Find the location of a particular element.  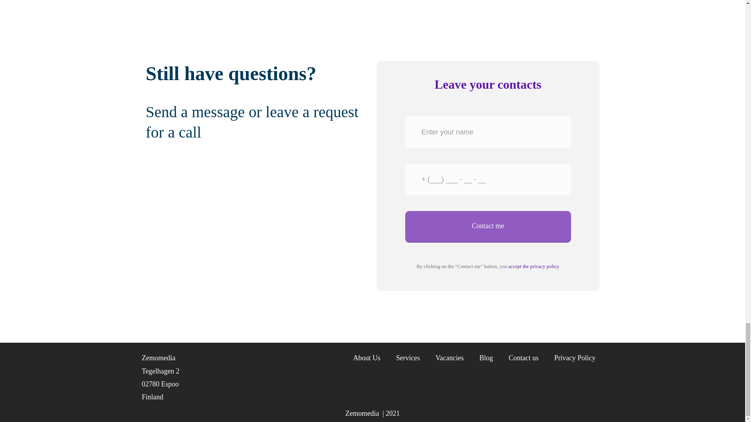

Contact me is located at coordinates (488, 227).